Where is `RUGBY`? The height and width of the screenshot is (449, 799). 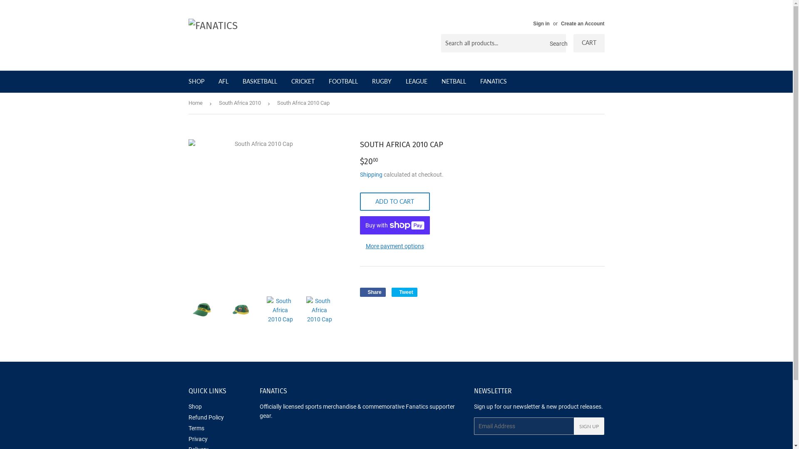
RUGBY is located at coordinates (381, 81).